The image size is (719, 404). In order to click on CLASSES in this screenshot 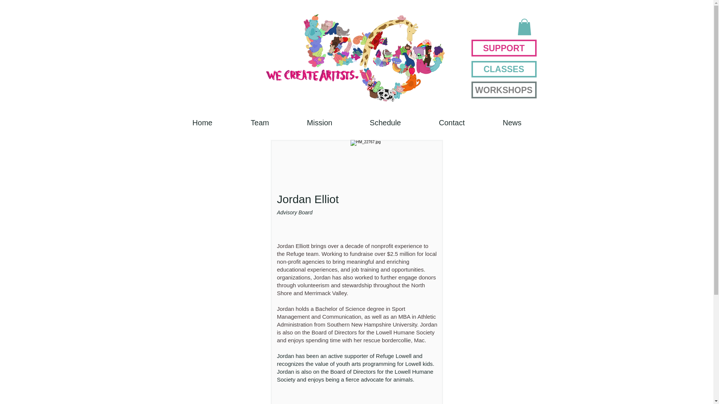, I will do `click(503, 69)`.